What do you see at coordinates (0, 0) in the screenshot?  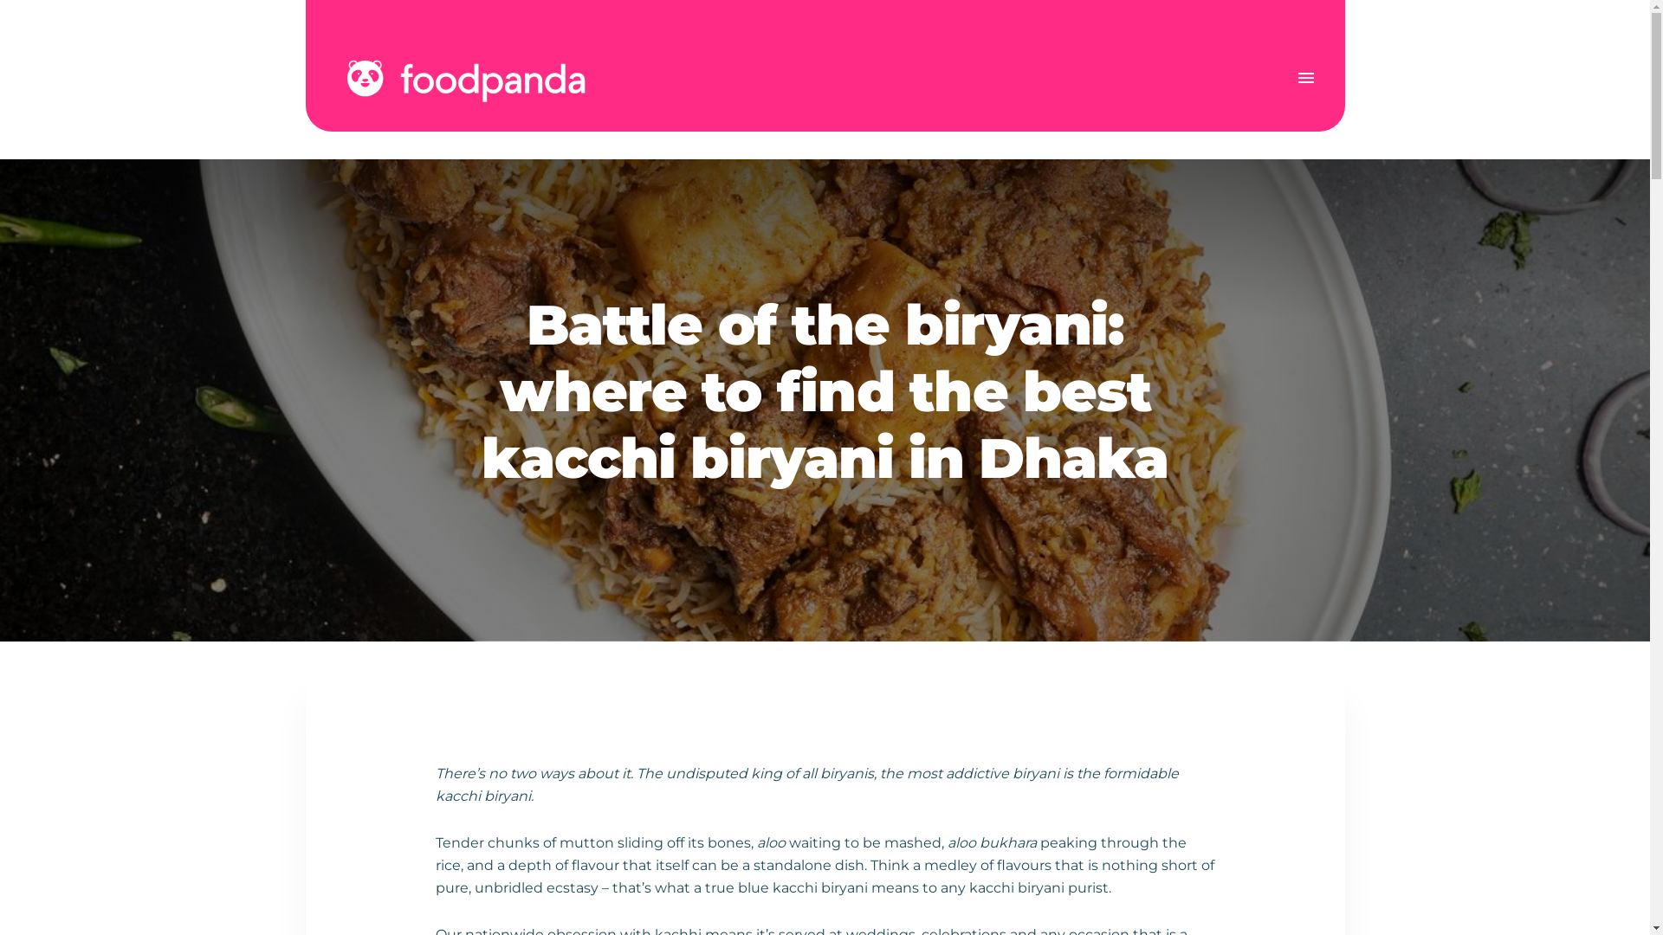 I see `Skip to content` at bounding box center [0, 0].